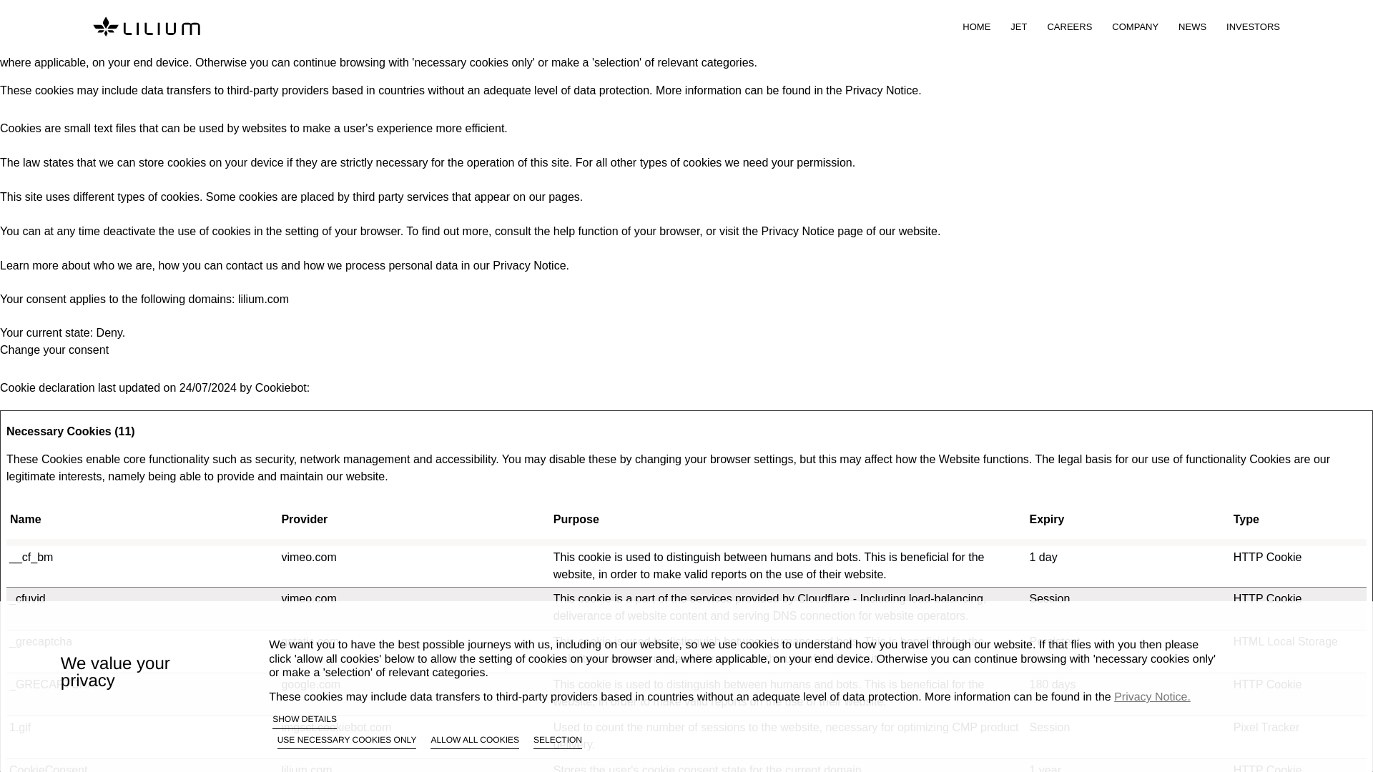 The height and width of the screenshot is (772, 1373). What do you see at coordinates (475, 742) in the screenshot?
I see `ALLOW ALL COOKIES` at bounding box center [475, 742].